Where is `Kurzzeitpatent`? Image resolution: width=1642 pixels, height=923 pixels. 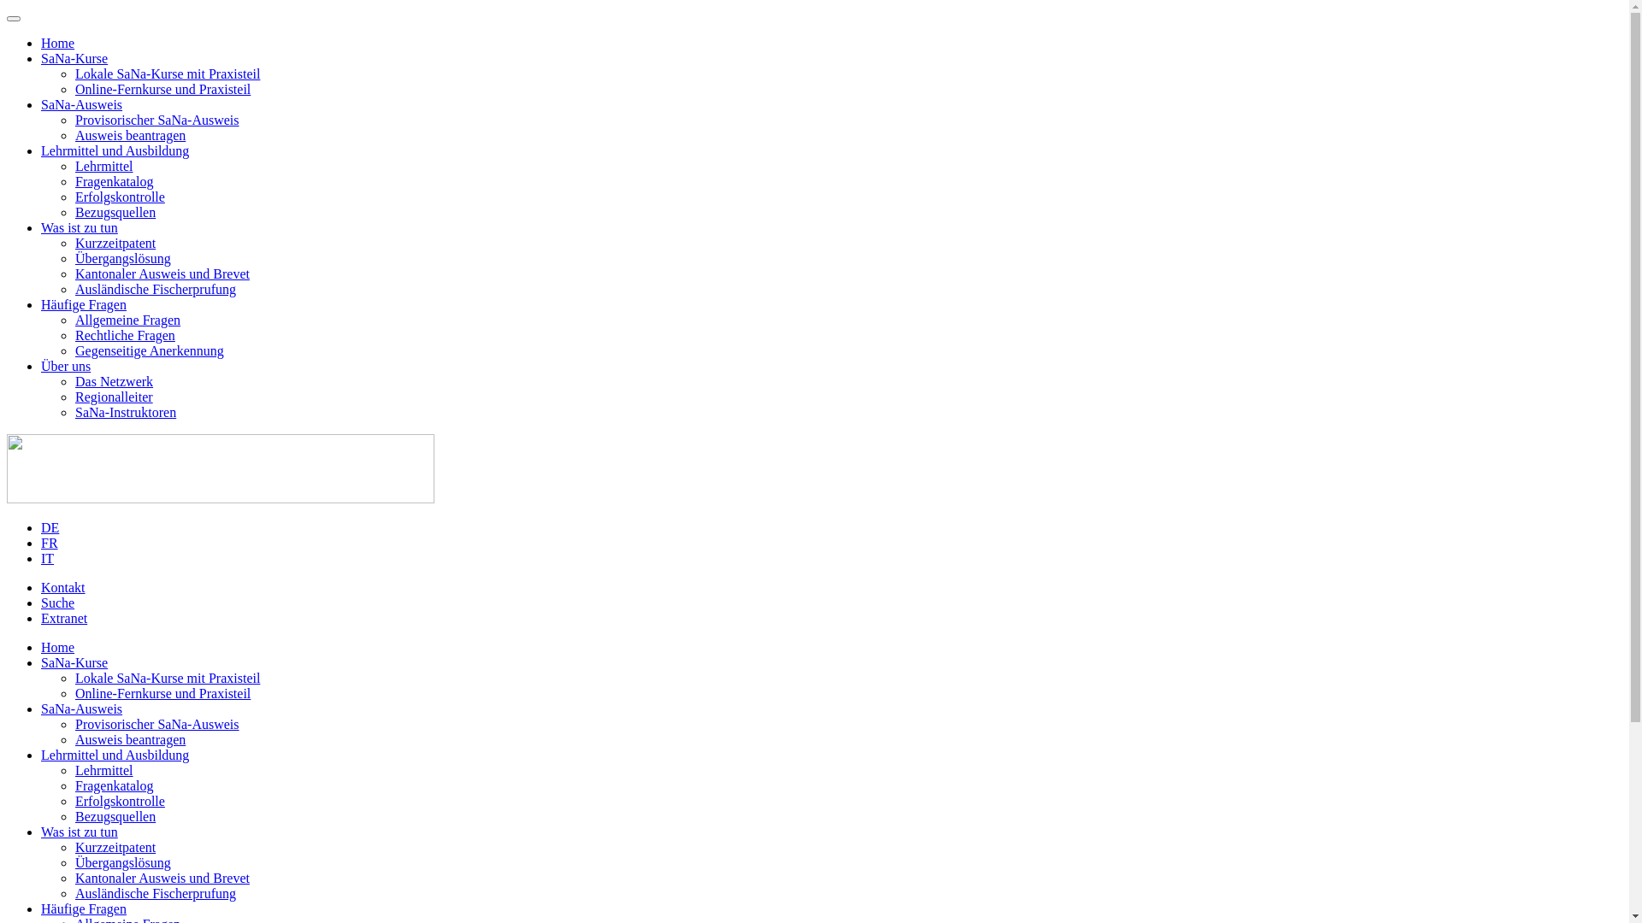
Kurzzeitpatent is located at coordinates (115, 848).